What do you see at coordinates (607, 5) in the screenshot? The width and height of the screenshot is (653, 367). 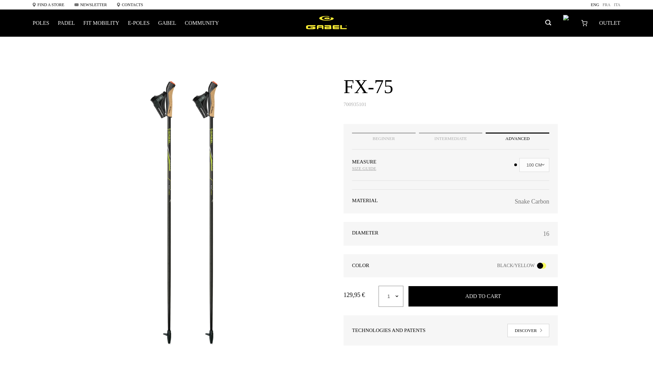 I see `FRA` at bounding box center [607, 5].